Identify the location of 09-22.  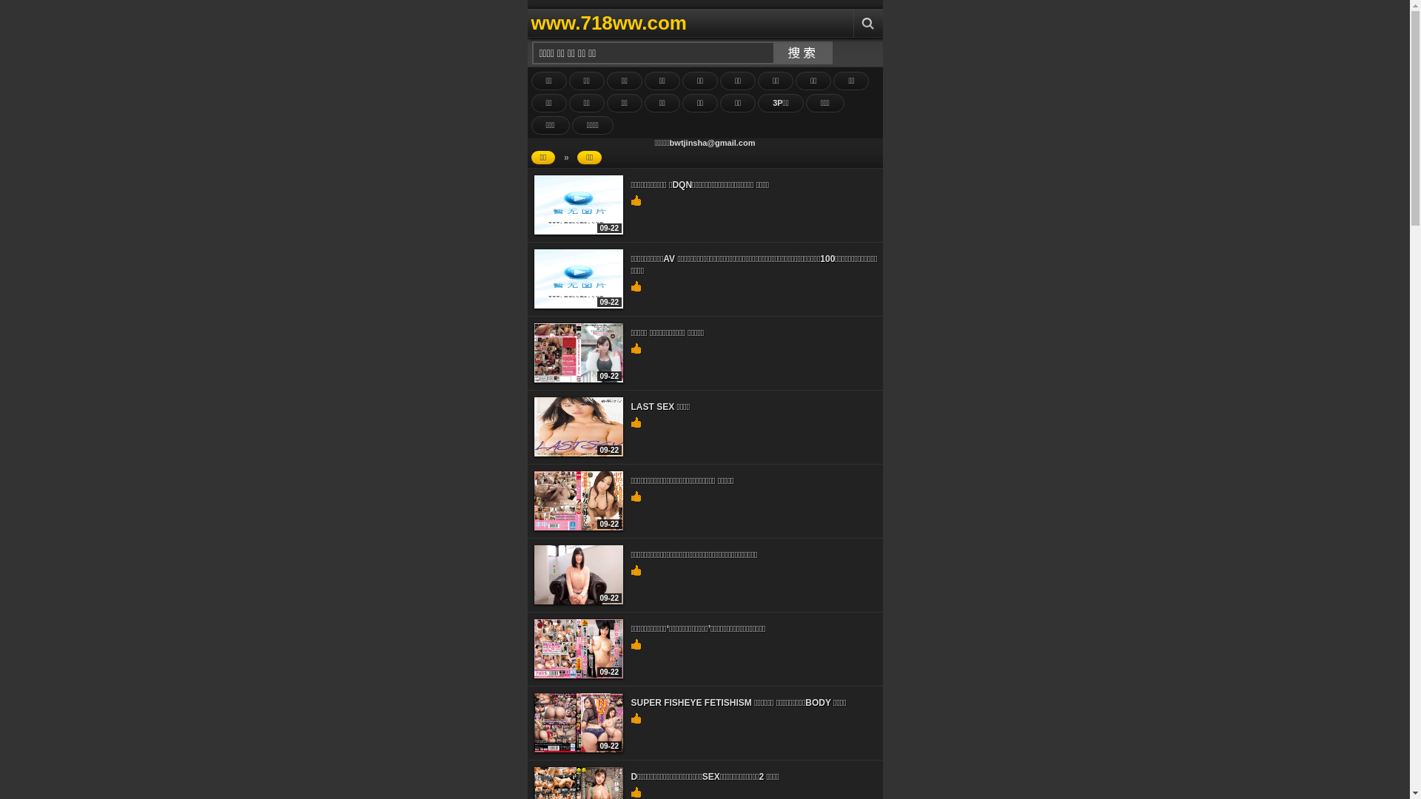
(579, 527).